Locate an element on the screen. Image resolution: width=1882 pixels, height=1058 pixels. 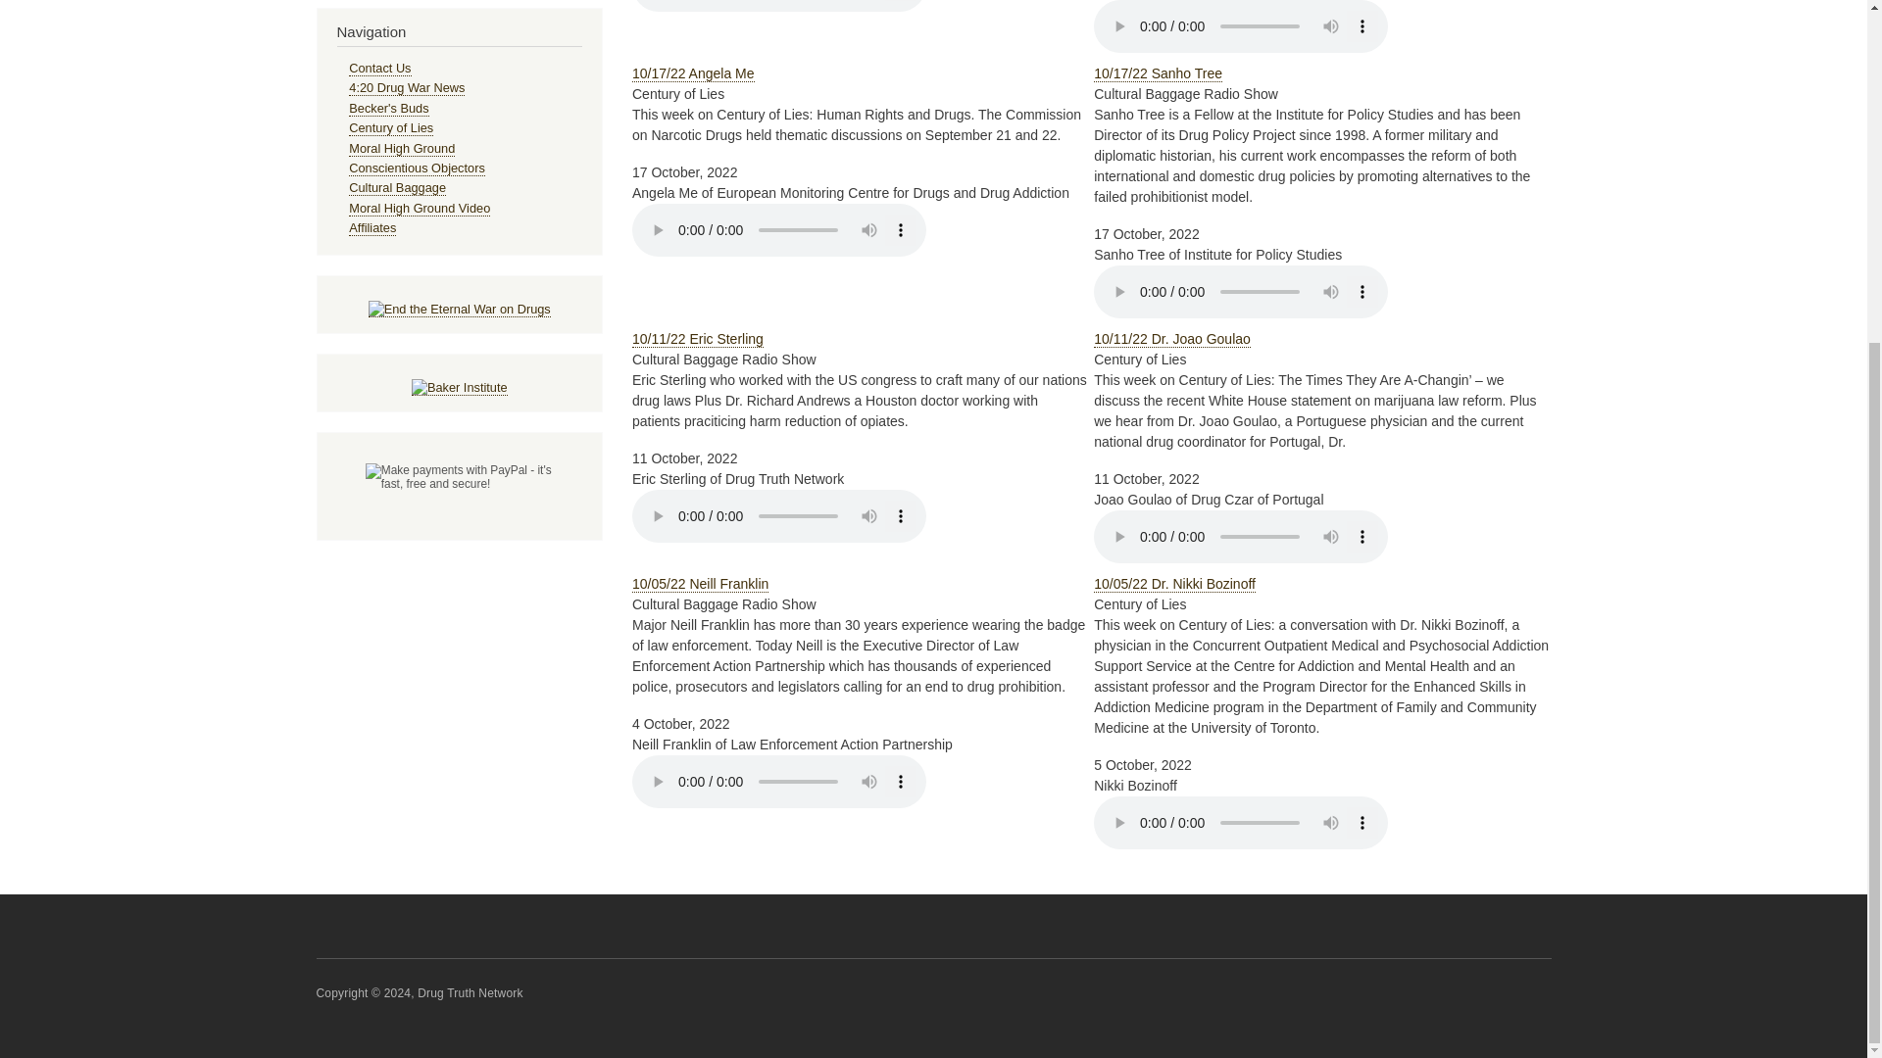
Contact Us is located at coordinates (378, 68).